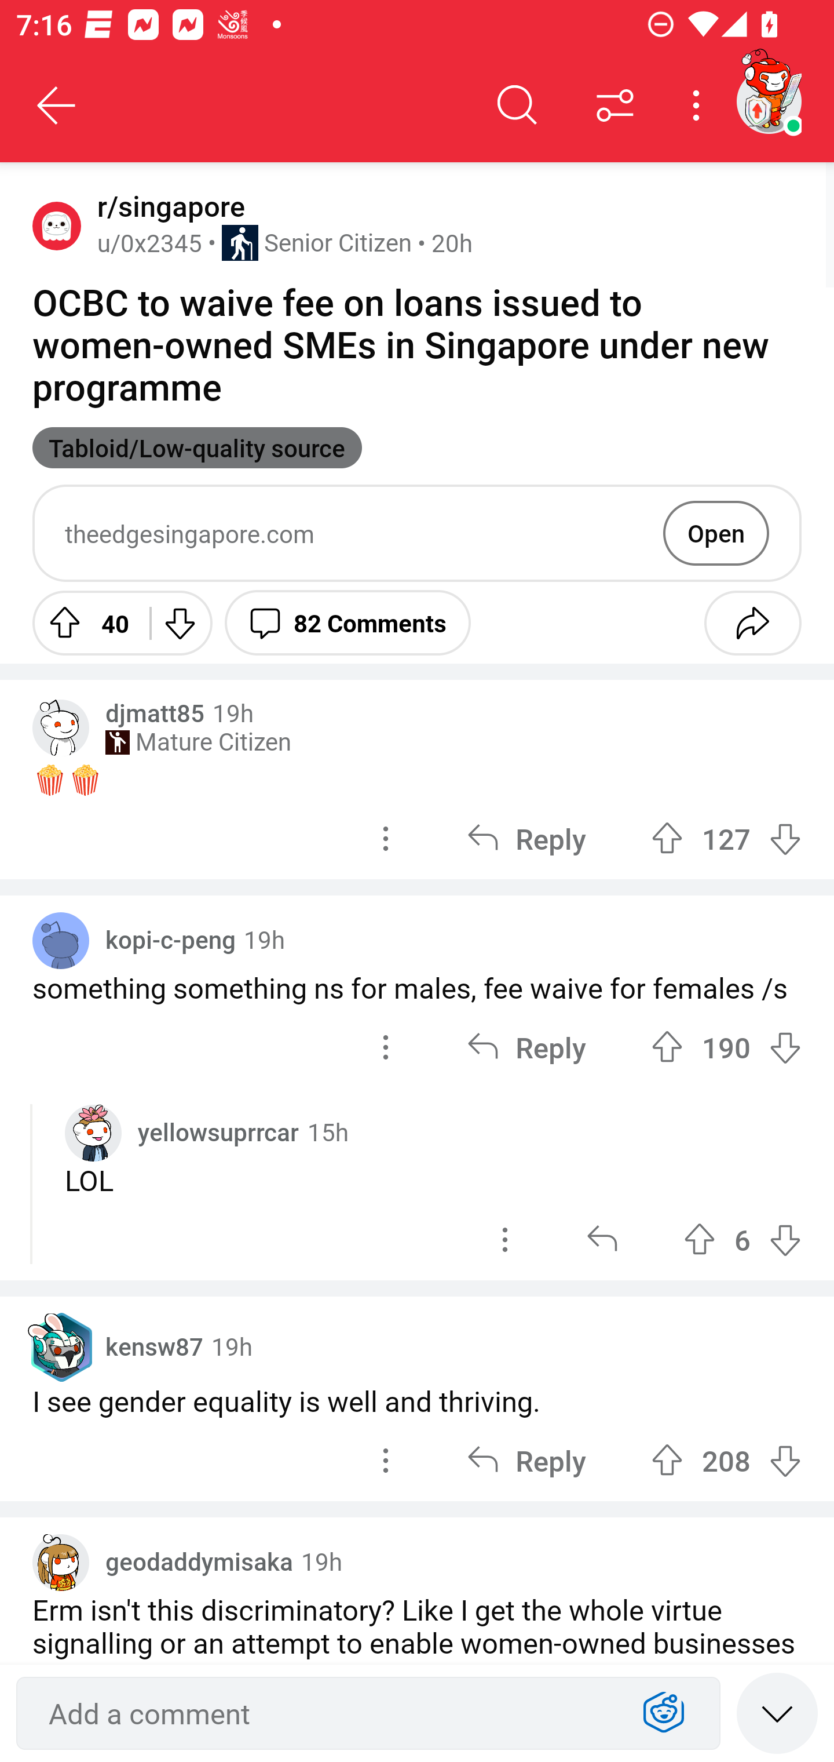 This screenshot has width=834, height=1762. What do you see at coordinates (752, 622) in the screenshot?
I see `Share` at bounding box center [752, 622].